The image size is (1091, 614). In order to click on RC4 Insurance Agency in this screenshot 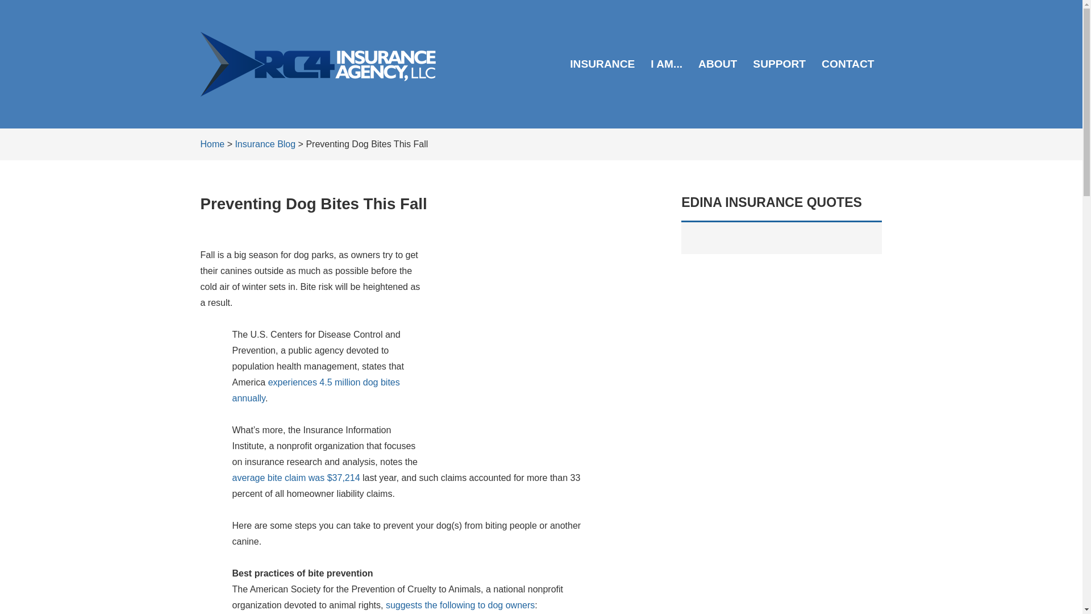, I will do `click(317, 64)`.